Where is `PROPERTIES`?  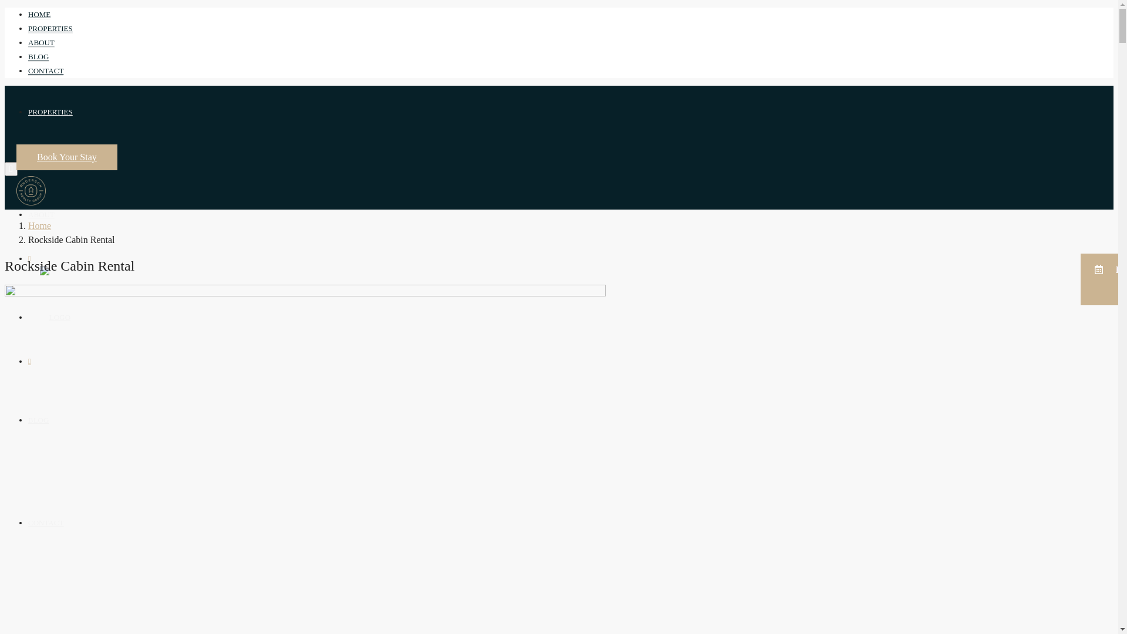 PROPERTIES is located at coordinates (50, 29).